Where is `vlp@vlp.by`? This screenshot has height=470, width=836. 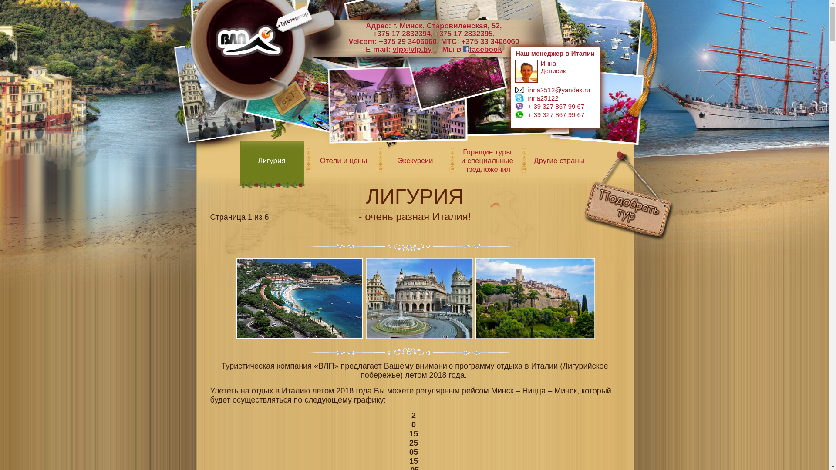
vlp@vlp.by is located at coordinates (412, 50).